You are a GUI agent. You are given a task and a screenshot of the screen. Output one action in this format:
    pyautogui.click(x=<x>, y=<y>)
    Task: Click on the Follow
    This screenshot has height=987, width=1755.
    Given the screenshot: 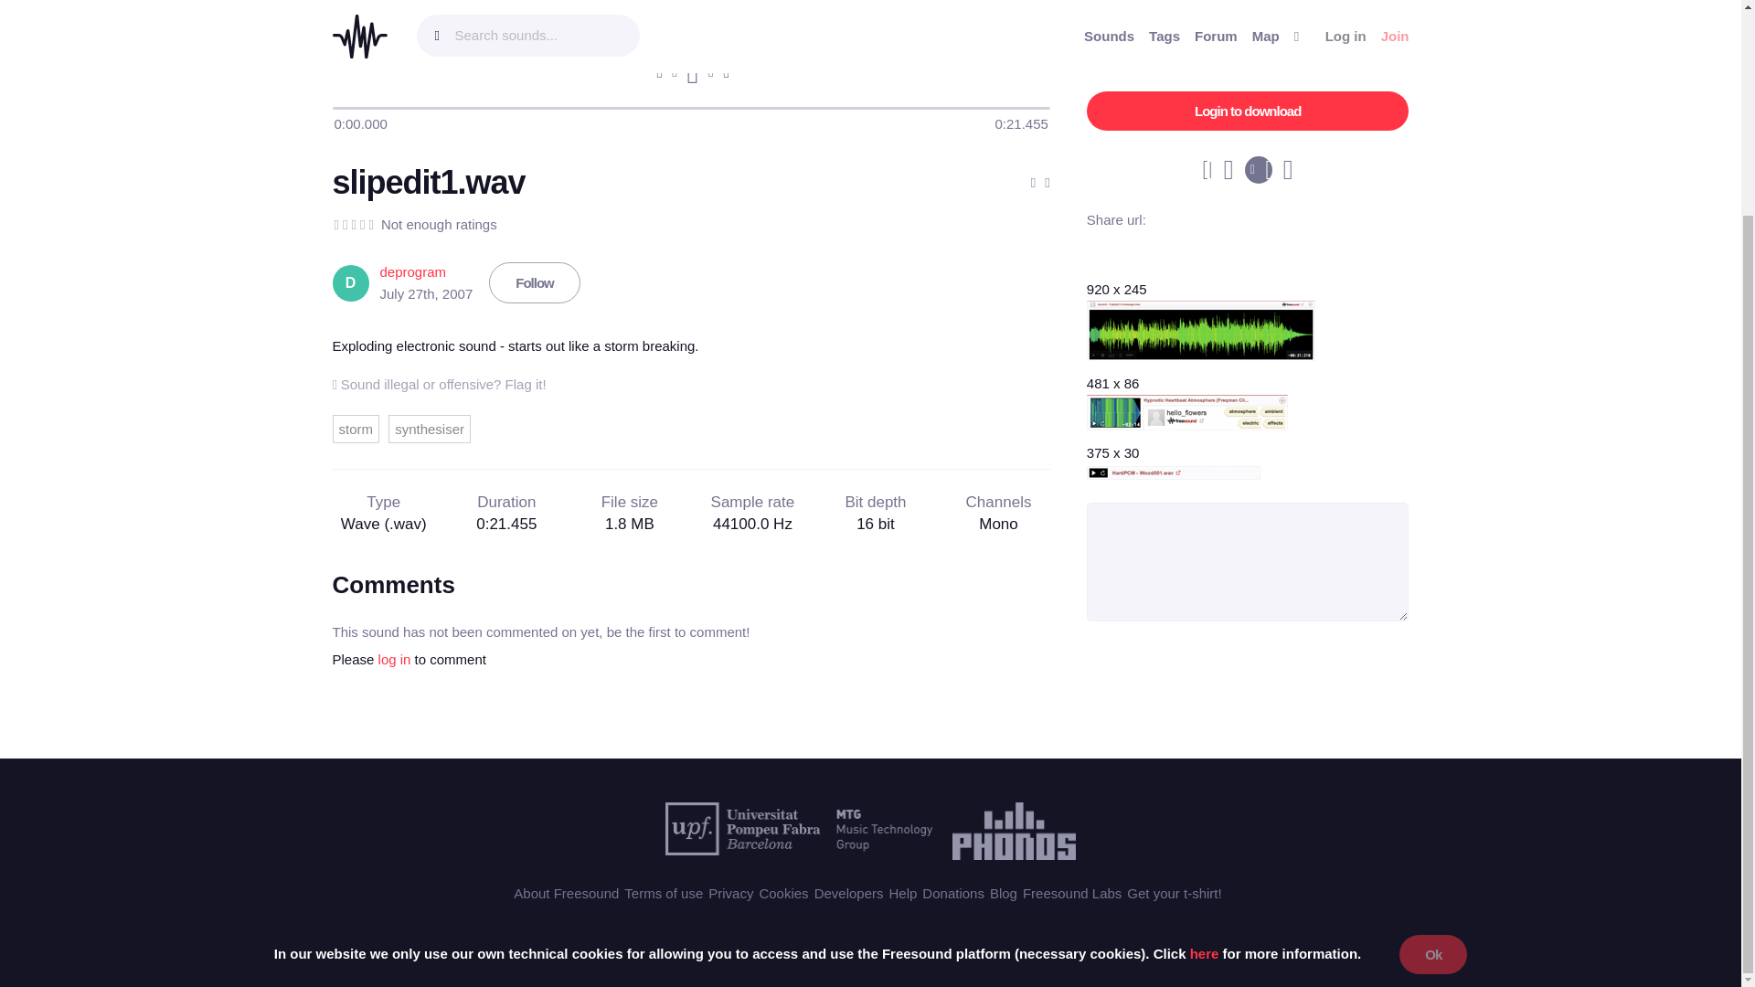 What is the action you would take?
    pyautogui.click(x=535, y=282)
    